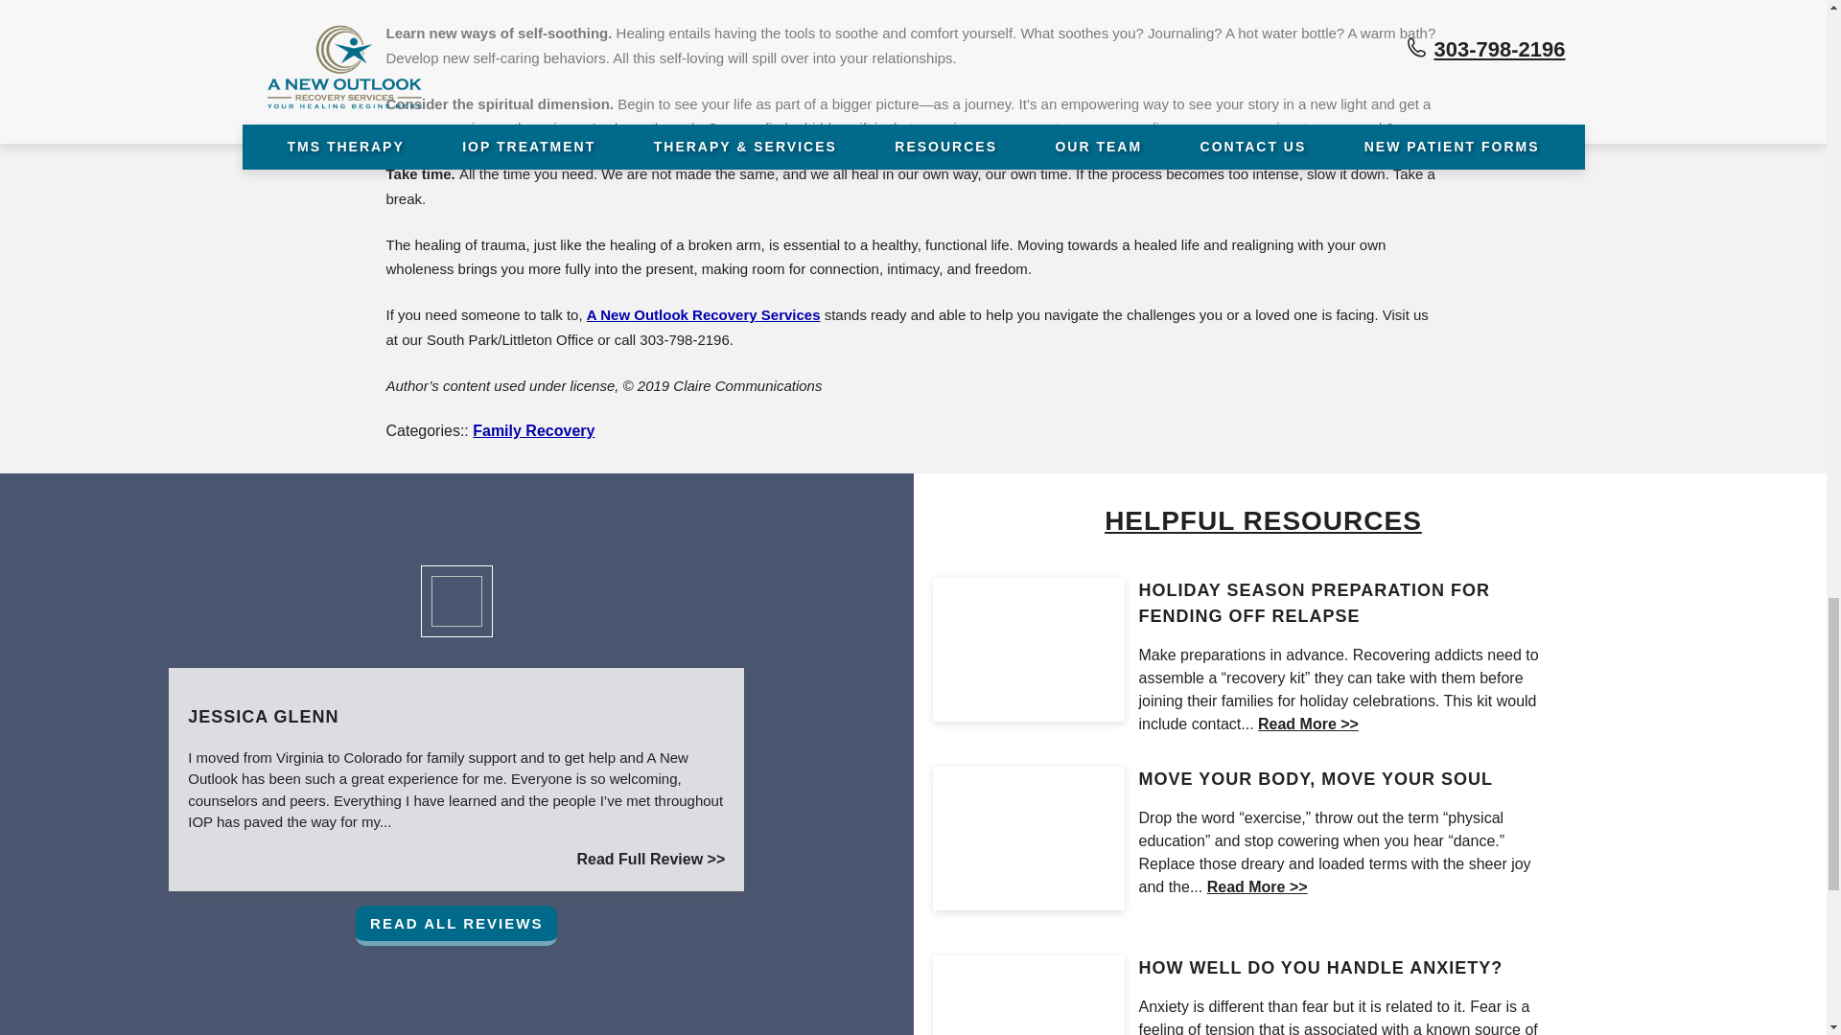 The width and height of the screenshot is (1841, 1035). I want to click on READ ALL REVIEWS, so click(456, 926).